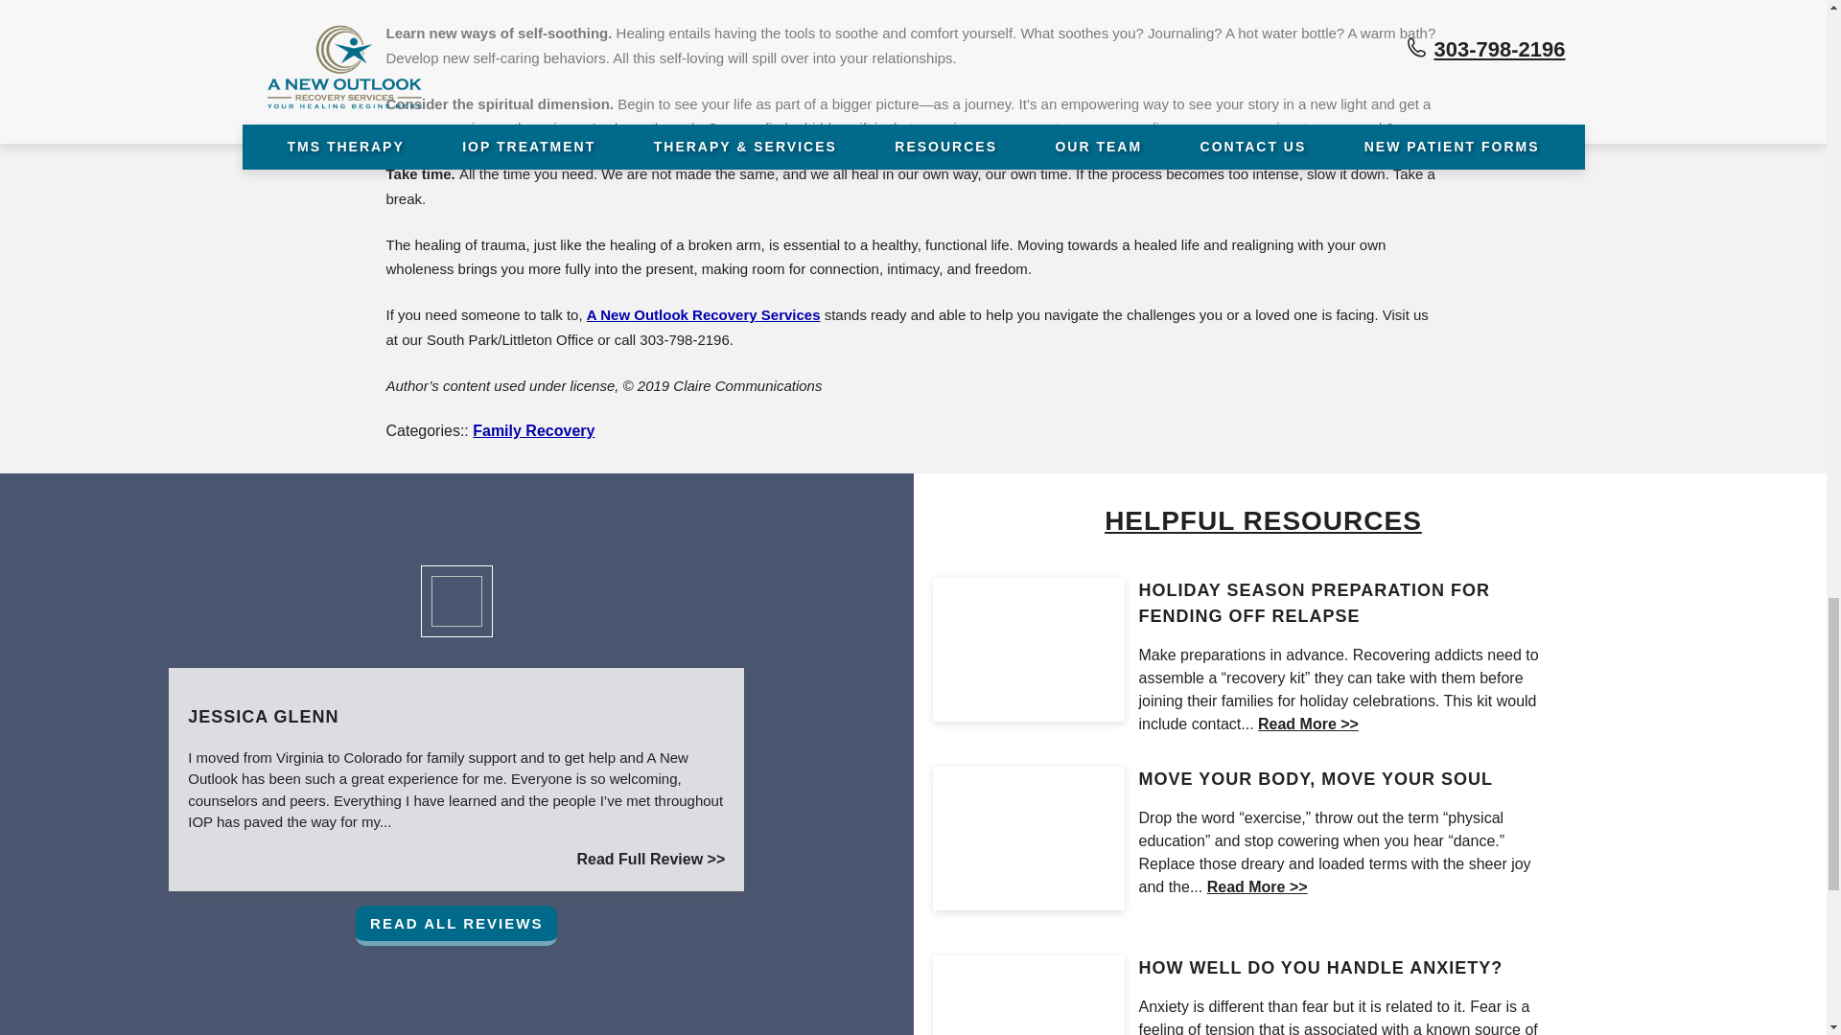 The width and height of the screenshot is (1841, 1035). I want to click on READ ALL REVIEWS, so click(456, 926).